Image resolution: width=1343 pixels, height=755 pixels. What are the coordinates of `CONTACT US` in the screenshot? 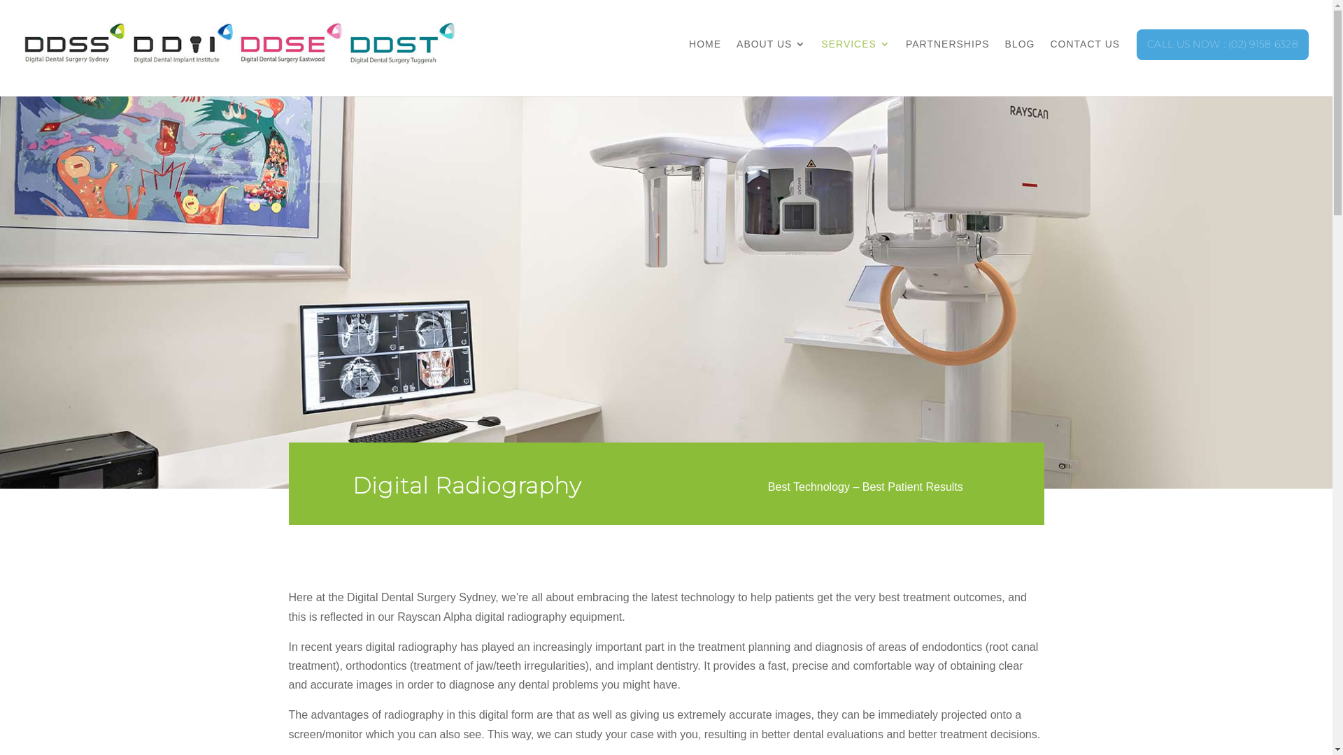 It's located at (1085, 58).